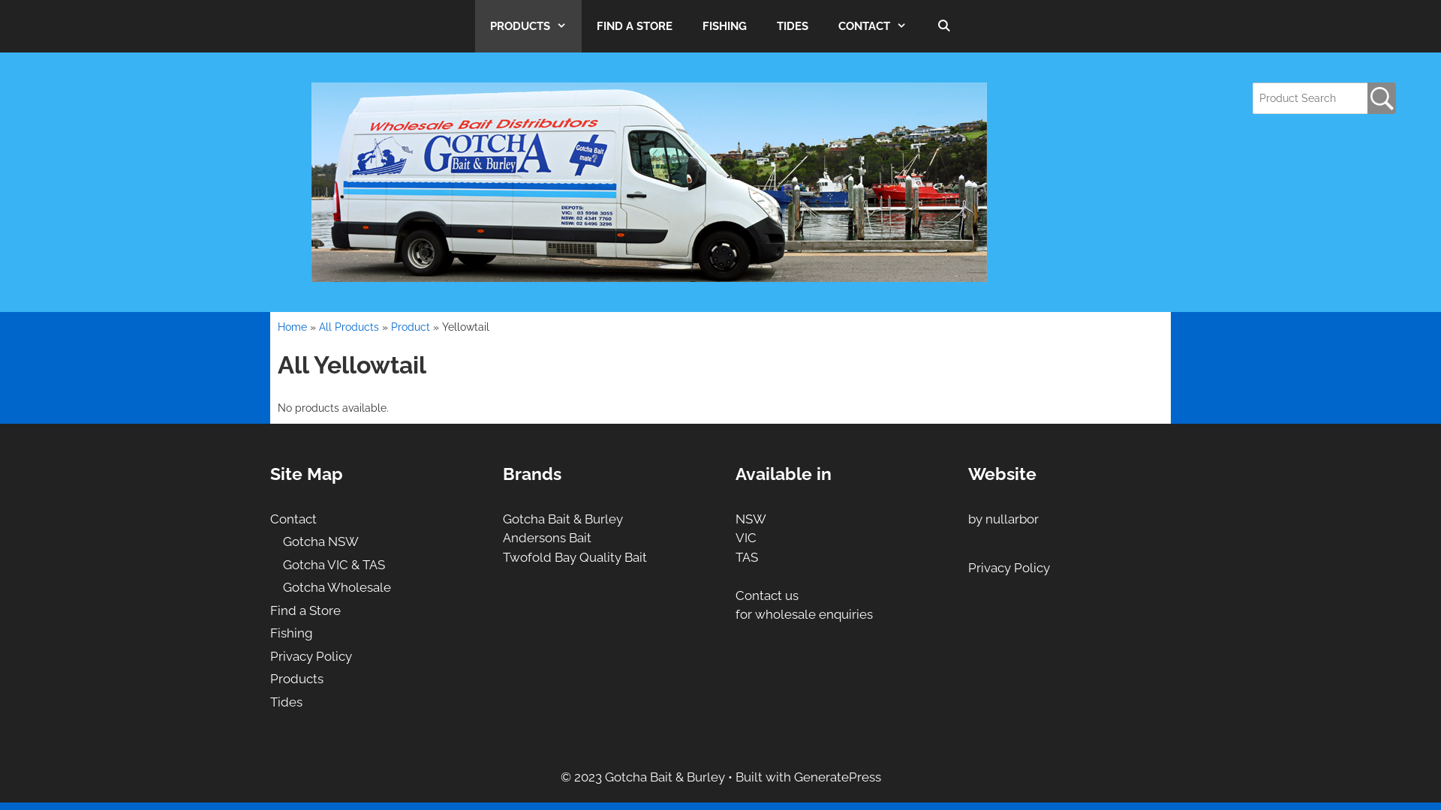 Image resolution: width=1441 pixels, height=810 pixels. What do you see at coordinates (563, 519) in the screenshot?
I see `Gotcha Bait & Burley` at bounding box center [563, 519].